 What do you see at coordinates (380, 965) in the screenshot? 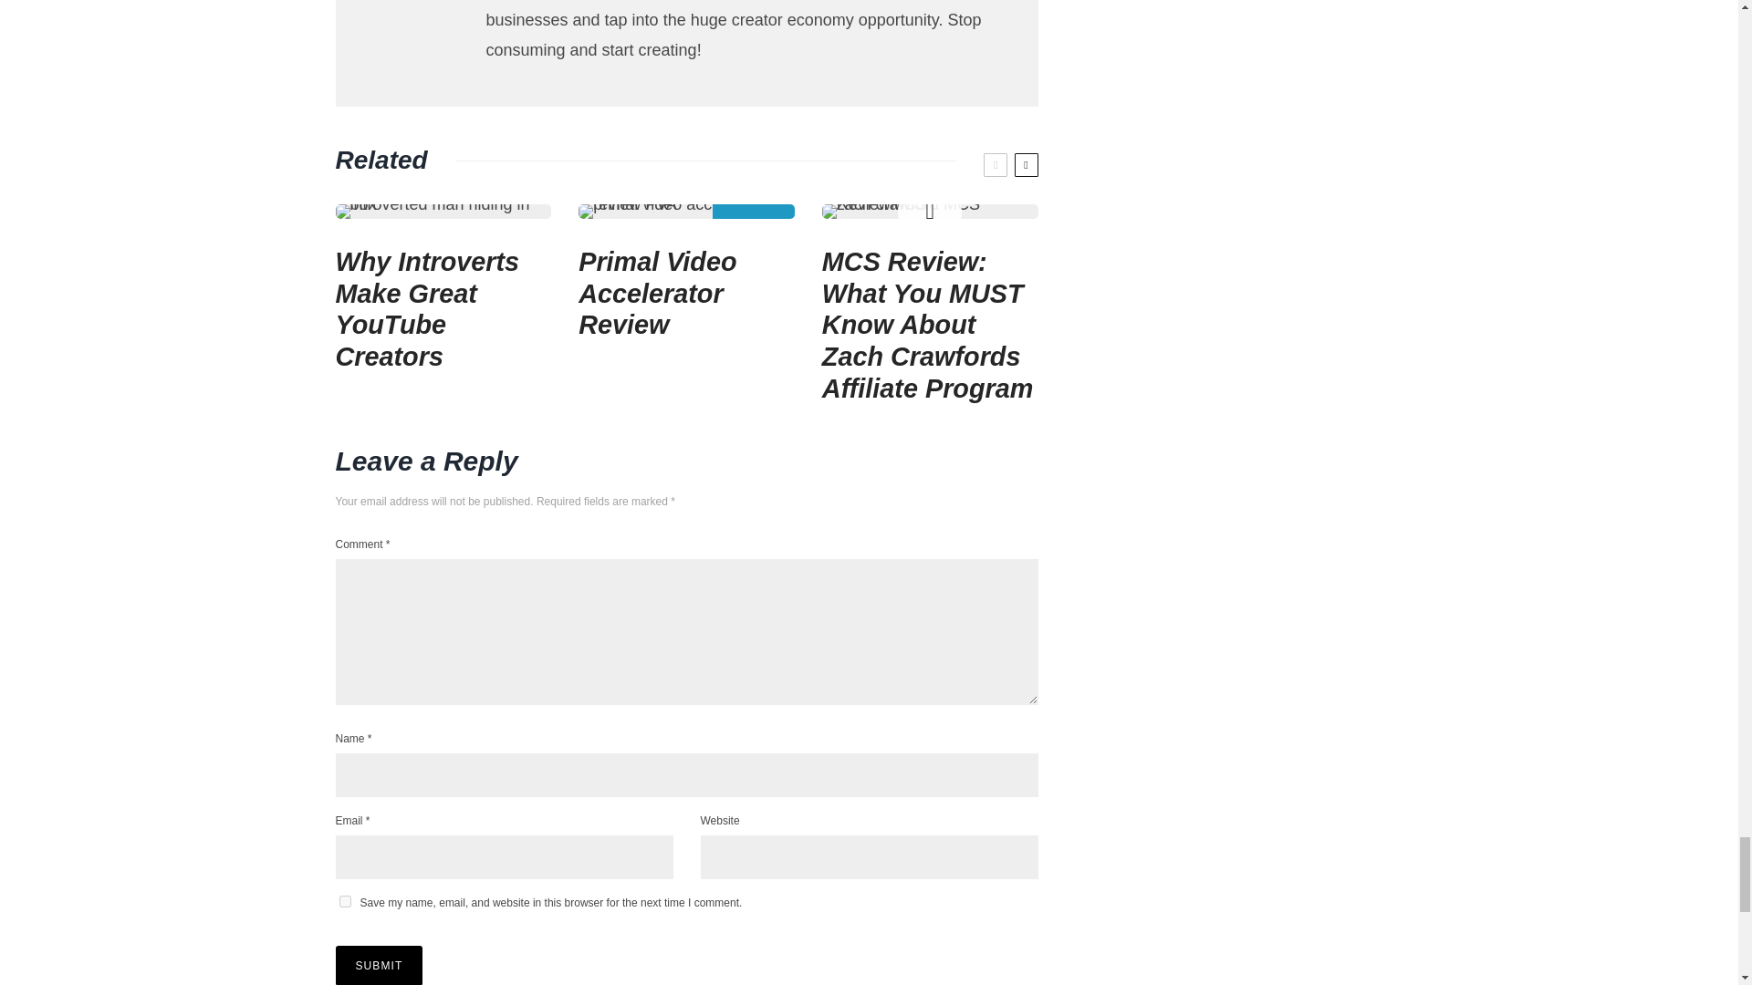
I see `Submit` at bounding box center [380, 965].